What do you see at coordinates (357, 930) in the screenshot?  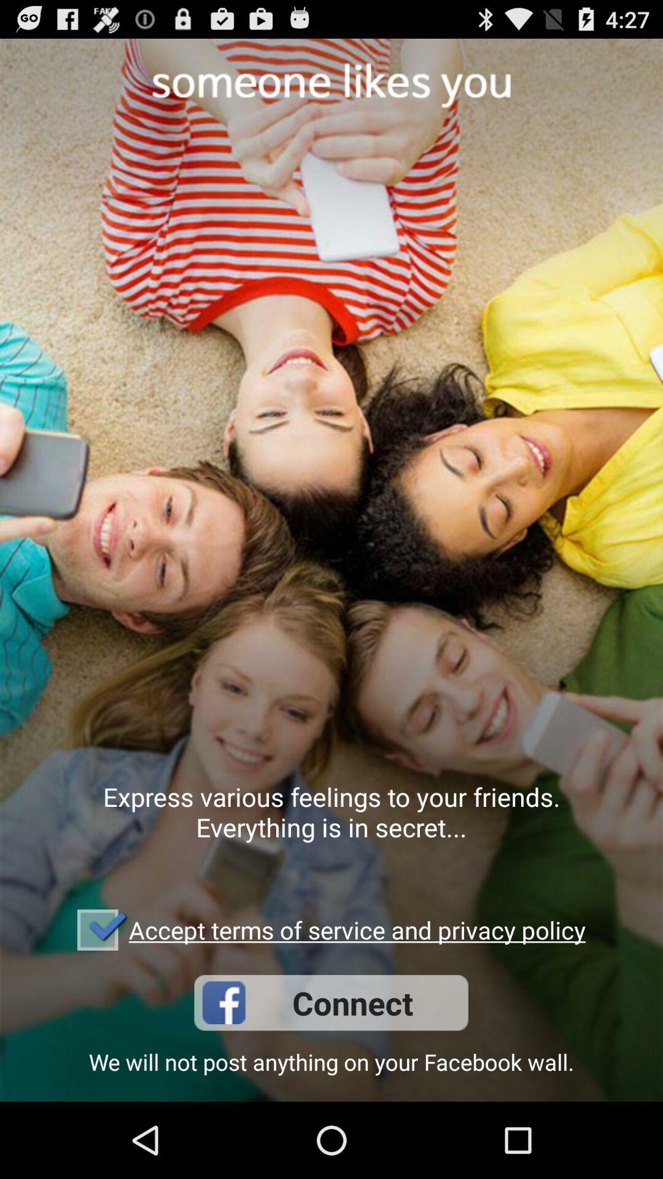 I see `turn off the icon above connect icon` at bounding box center [357, 930].